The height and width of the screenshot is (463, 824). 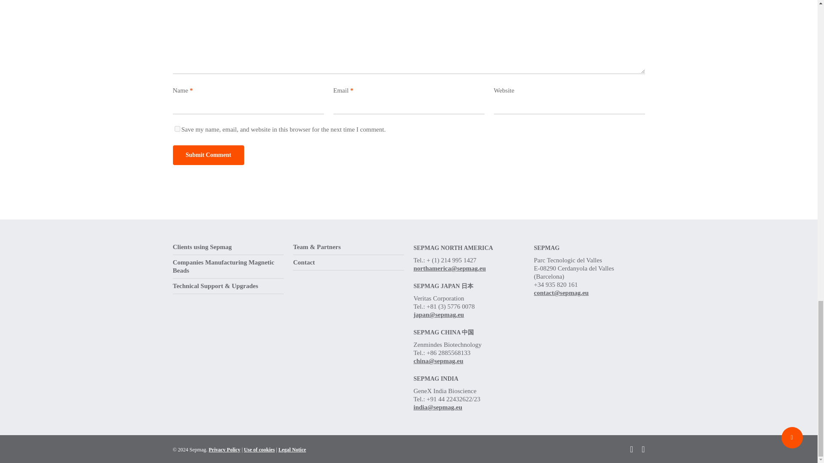 What do you see at coordinates (348, 262) in the screenshot?
I see `Contact` at bounding box center [348, 262].